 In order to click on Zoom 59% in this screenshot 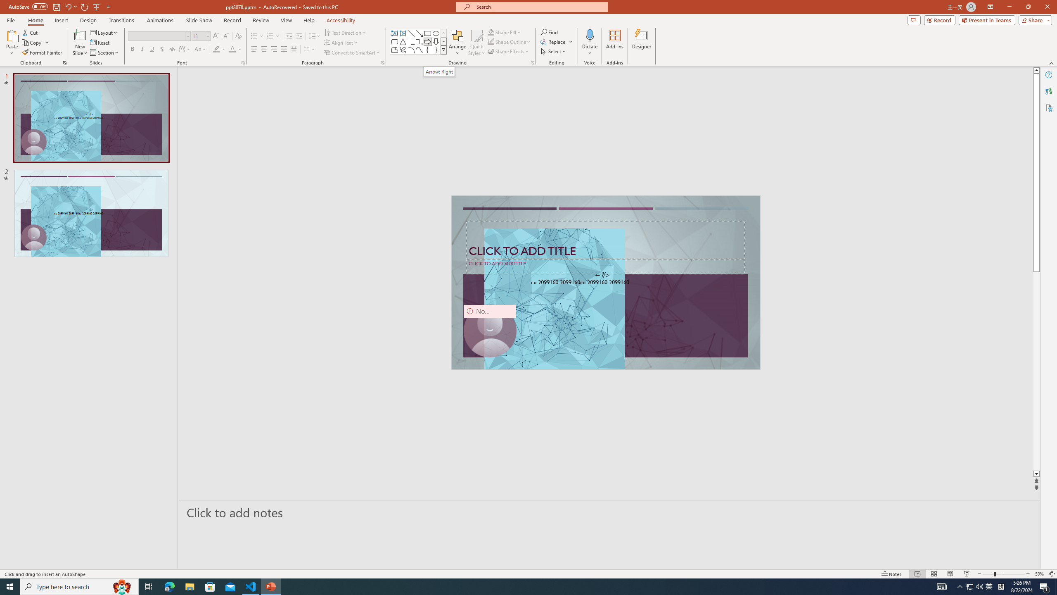, I will do `click(1039, 574)`.